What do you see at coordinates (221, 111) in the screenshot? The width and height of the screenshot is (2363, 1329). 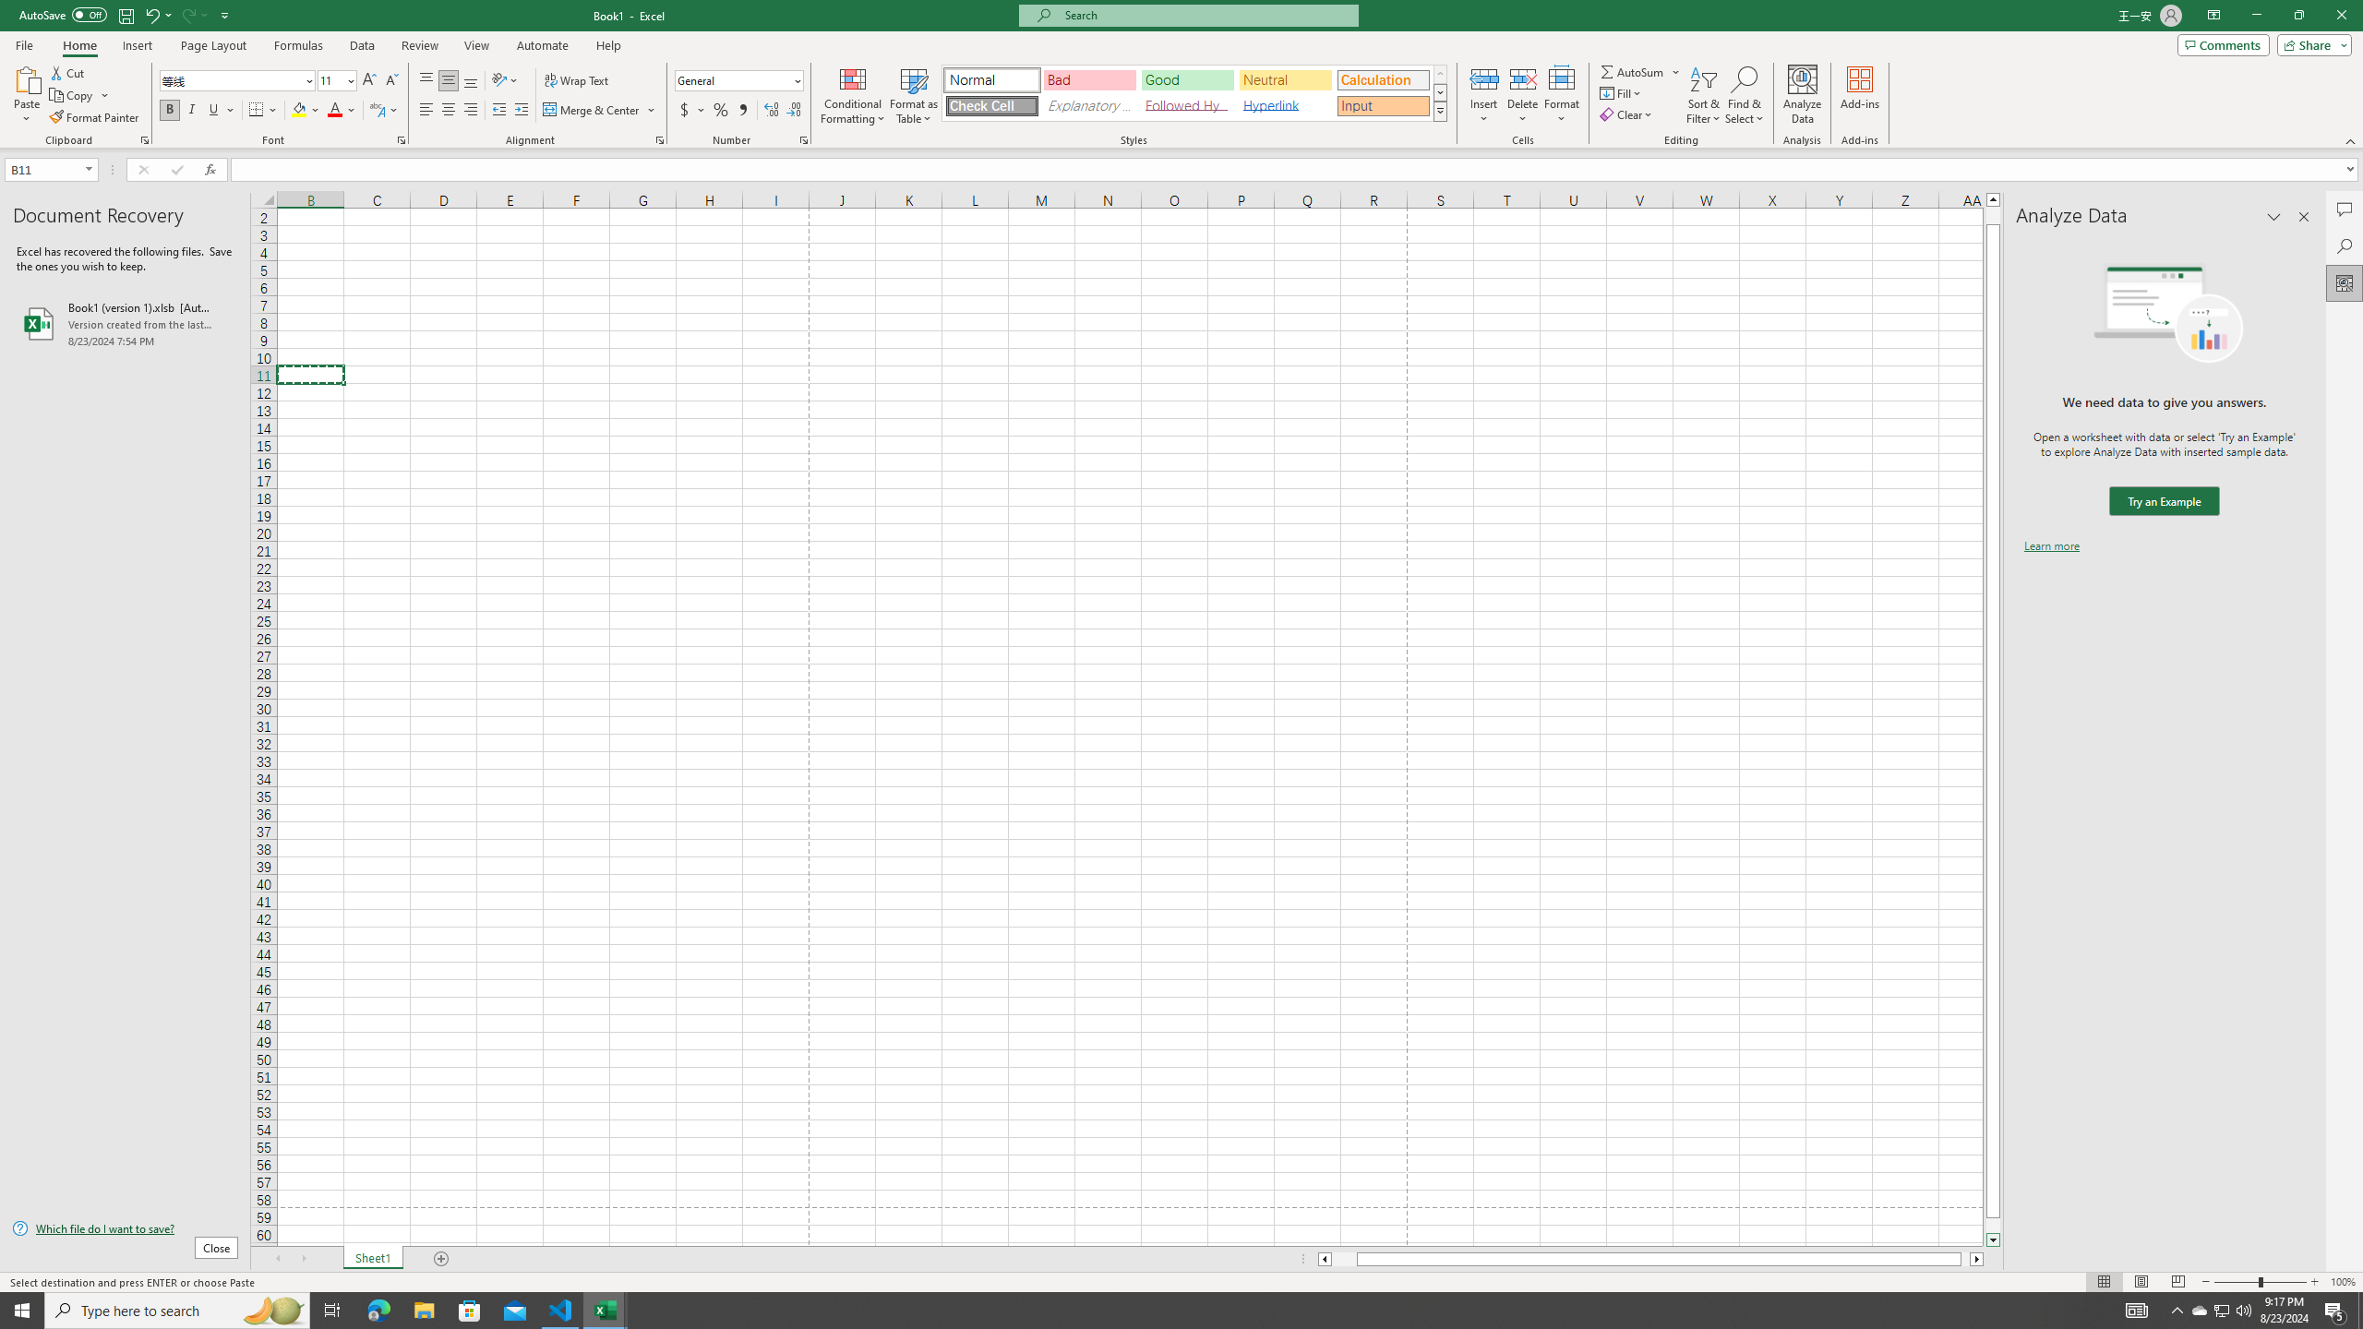 I see `Underline` at bounding box center [221, 111].